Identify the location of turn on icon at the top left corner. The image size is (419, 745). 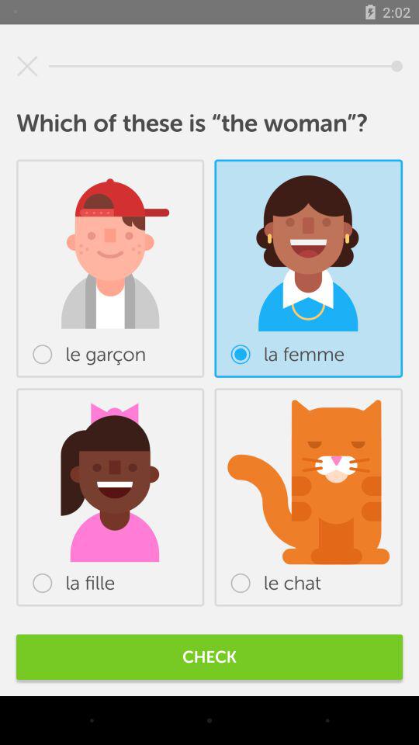
(27, 66).